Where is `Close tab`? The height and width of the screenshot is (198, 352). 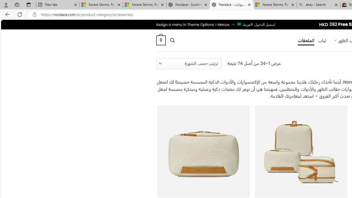
Close tab is located at coordinates (336, 4).